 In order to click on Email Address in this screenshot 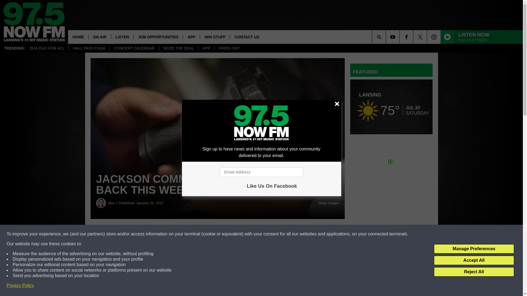, I will do `click(261, 172)`.